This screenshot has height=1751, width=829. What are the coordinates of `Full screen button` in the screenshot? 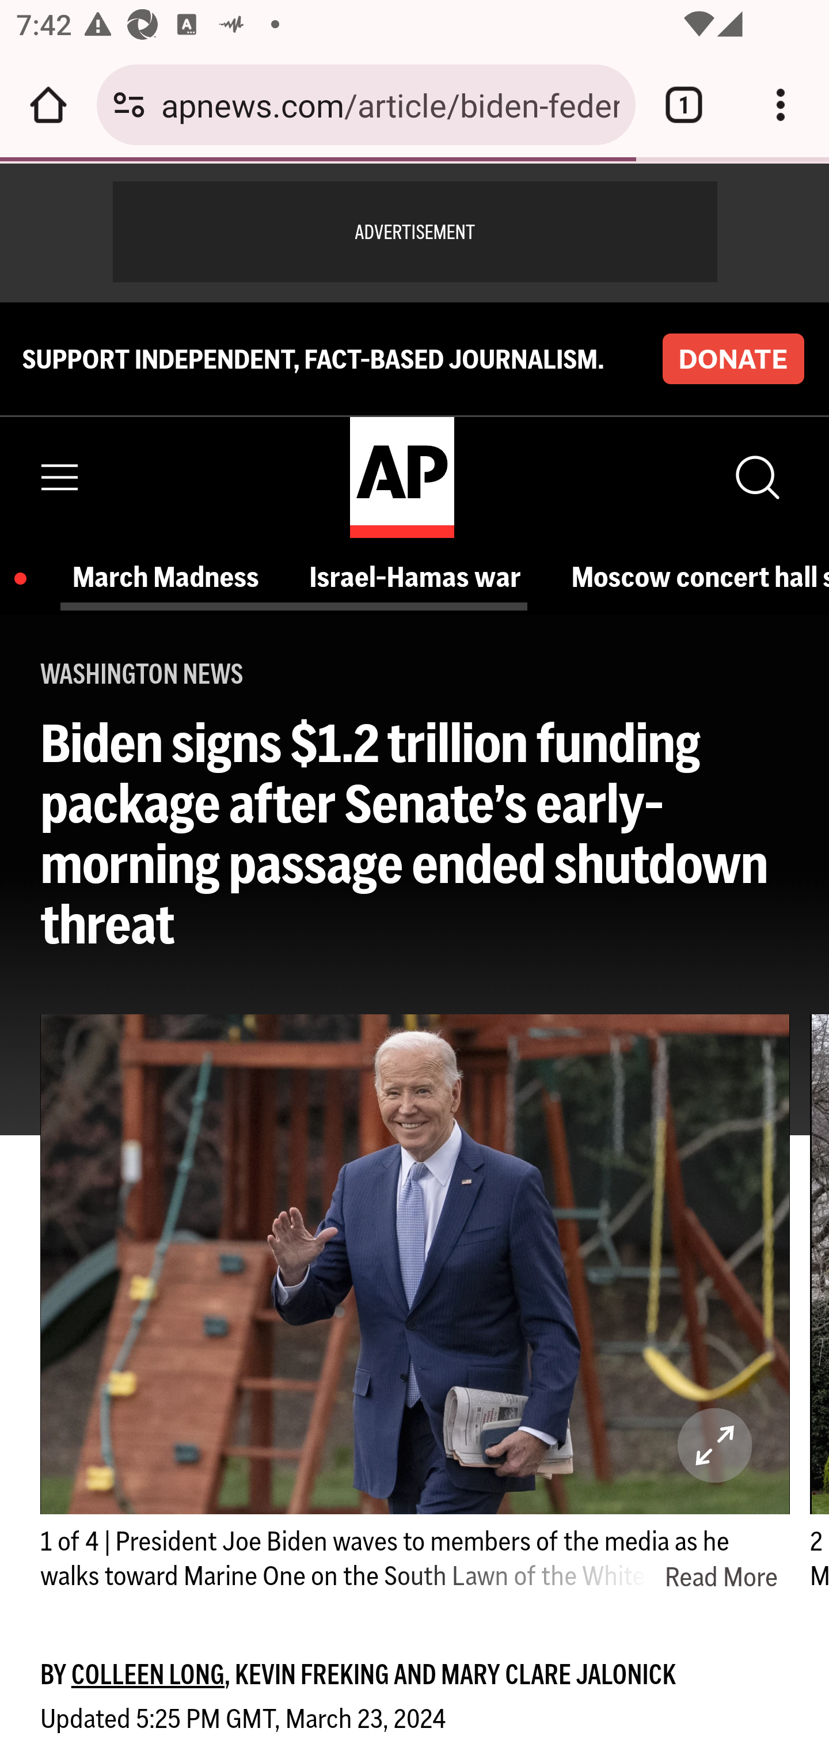 It's located at (715, 1445).